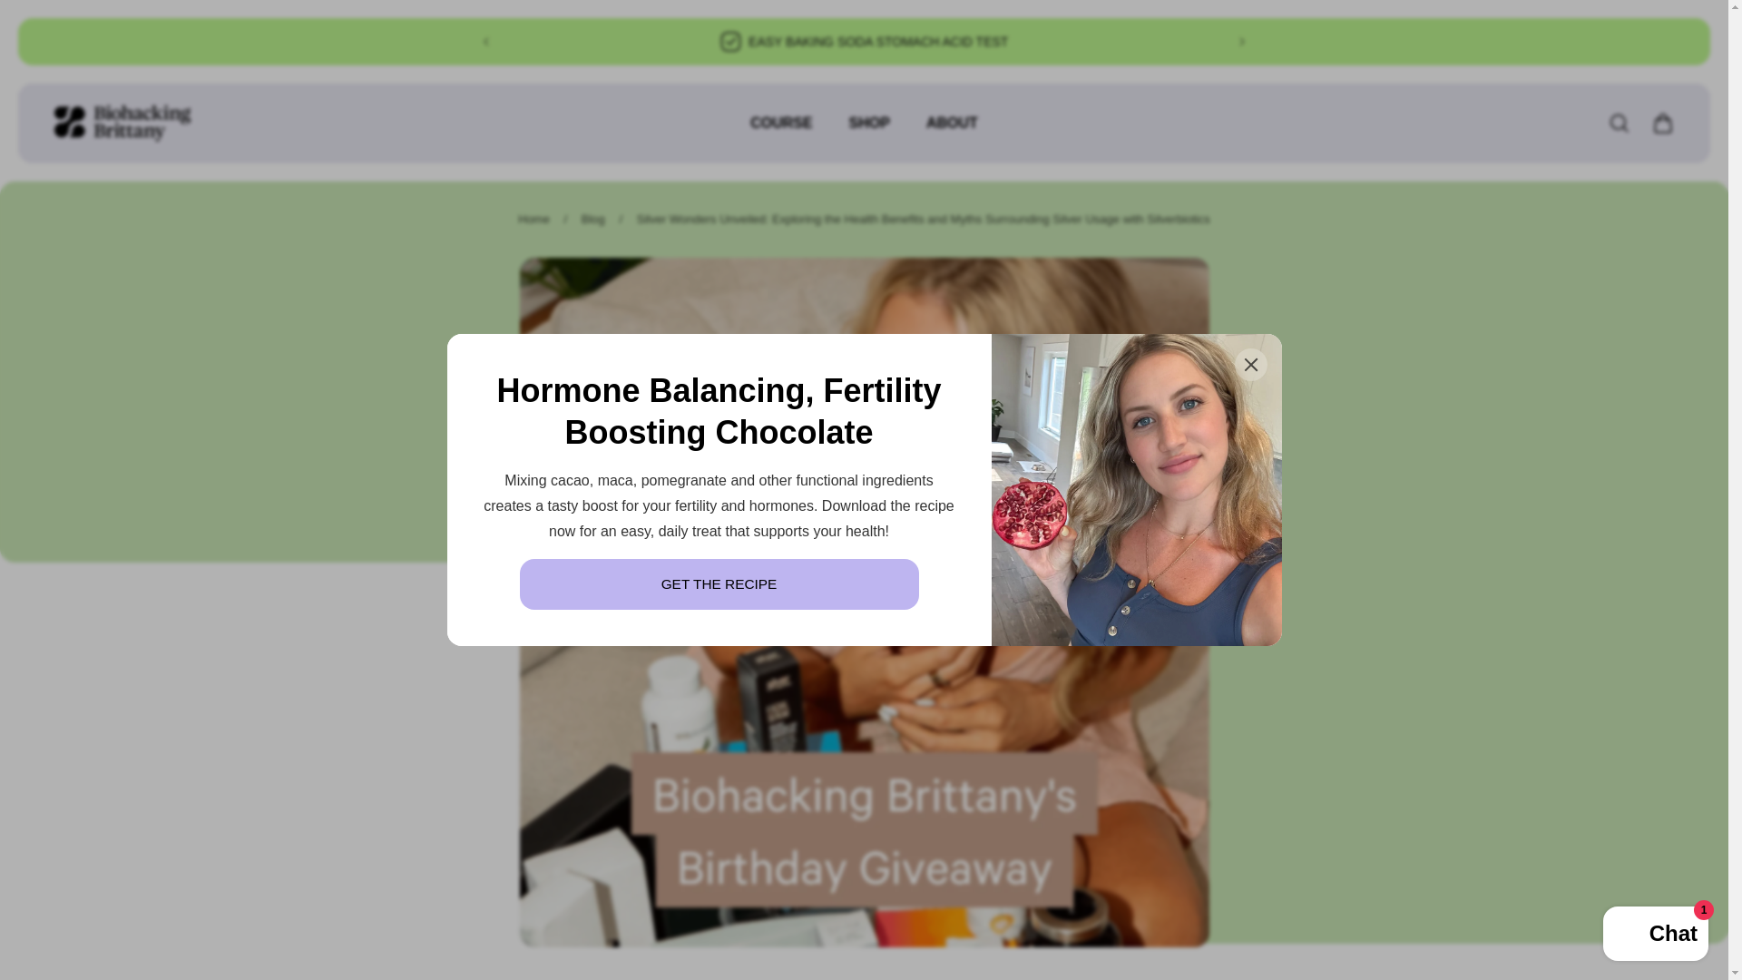 The image size is (1742, 980). Describe the element at coordinates (1655, 936) in the screenshot. I see `Shopify online store chat` at that location.